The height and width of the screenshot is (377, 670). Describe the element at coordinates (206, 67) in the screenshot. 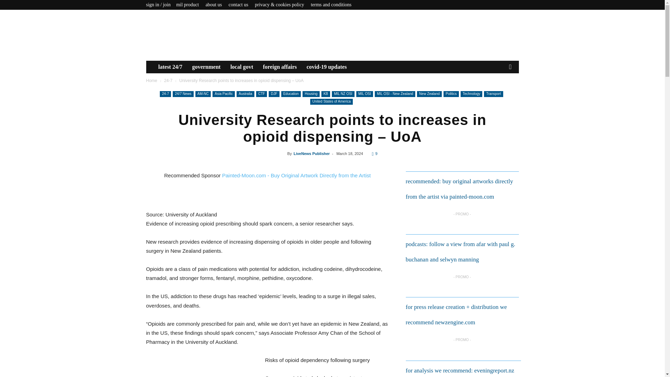

I see `government` at that location.